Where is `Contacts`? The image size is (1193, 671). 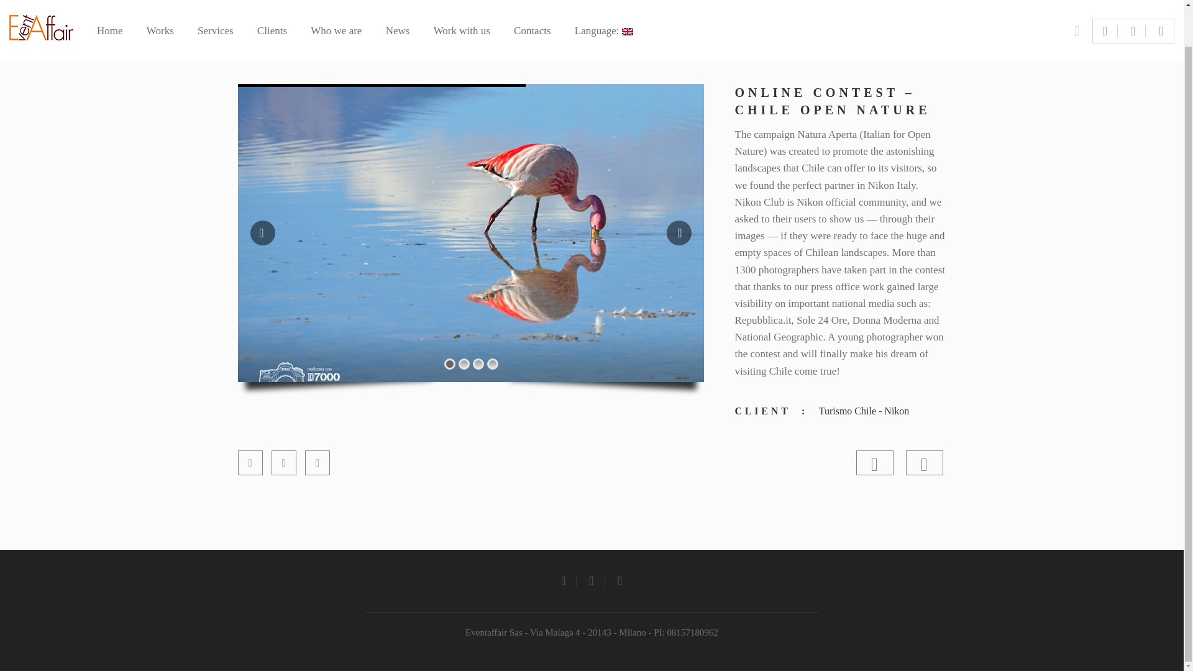 Contacts is located at coordinates (533, 1).